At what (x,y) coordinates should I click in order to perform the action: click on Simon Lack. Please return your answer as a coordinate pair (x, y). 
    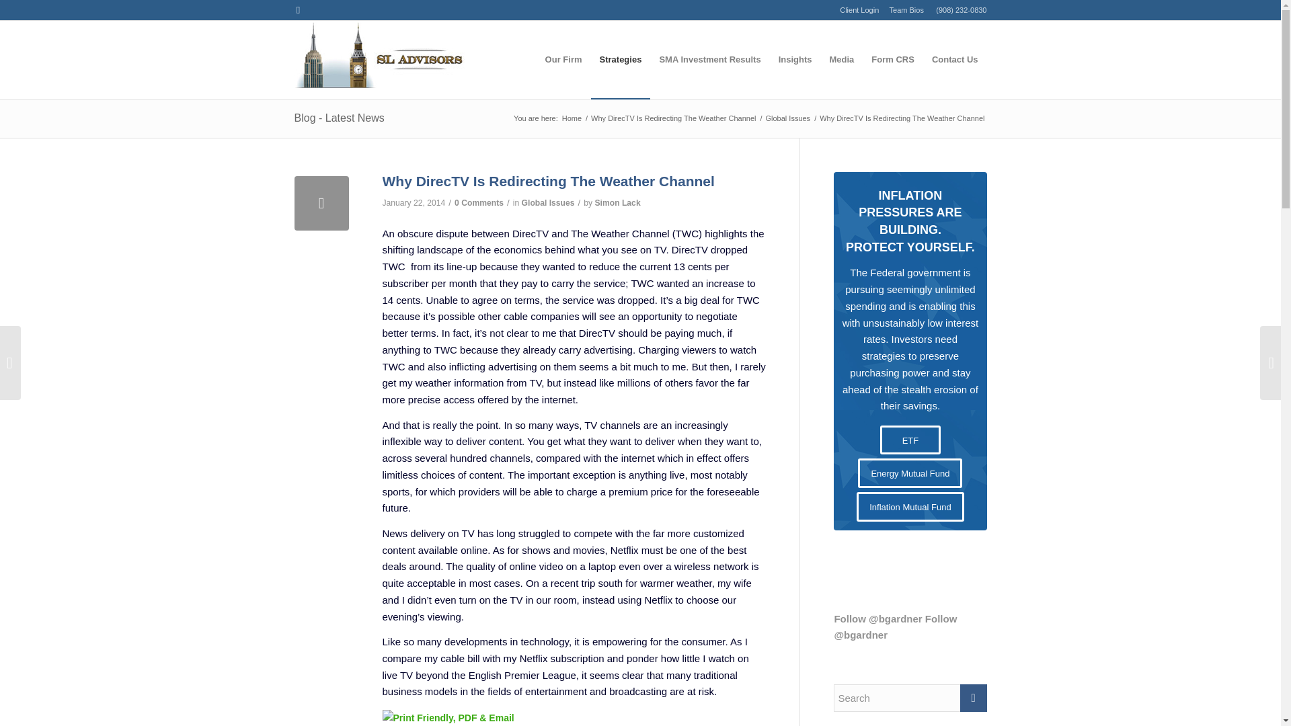
    Looking at the image, I should click on (617, 202).